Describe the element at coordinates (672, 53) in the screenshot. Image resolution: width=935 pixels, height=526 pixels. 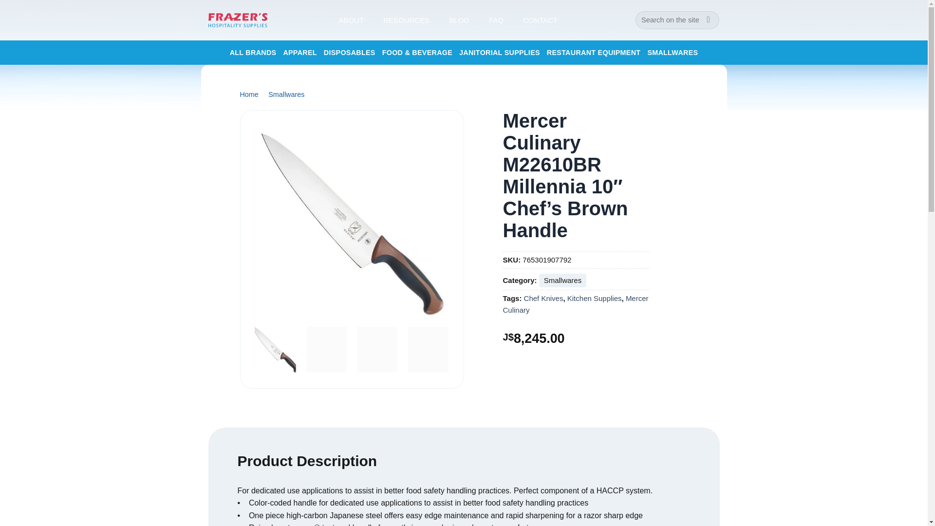
I see `SMALLWARES` at that location.